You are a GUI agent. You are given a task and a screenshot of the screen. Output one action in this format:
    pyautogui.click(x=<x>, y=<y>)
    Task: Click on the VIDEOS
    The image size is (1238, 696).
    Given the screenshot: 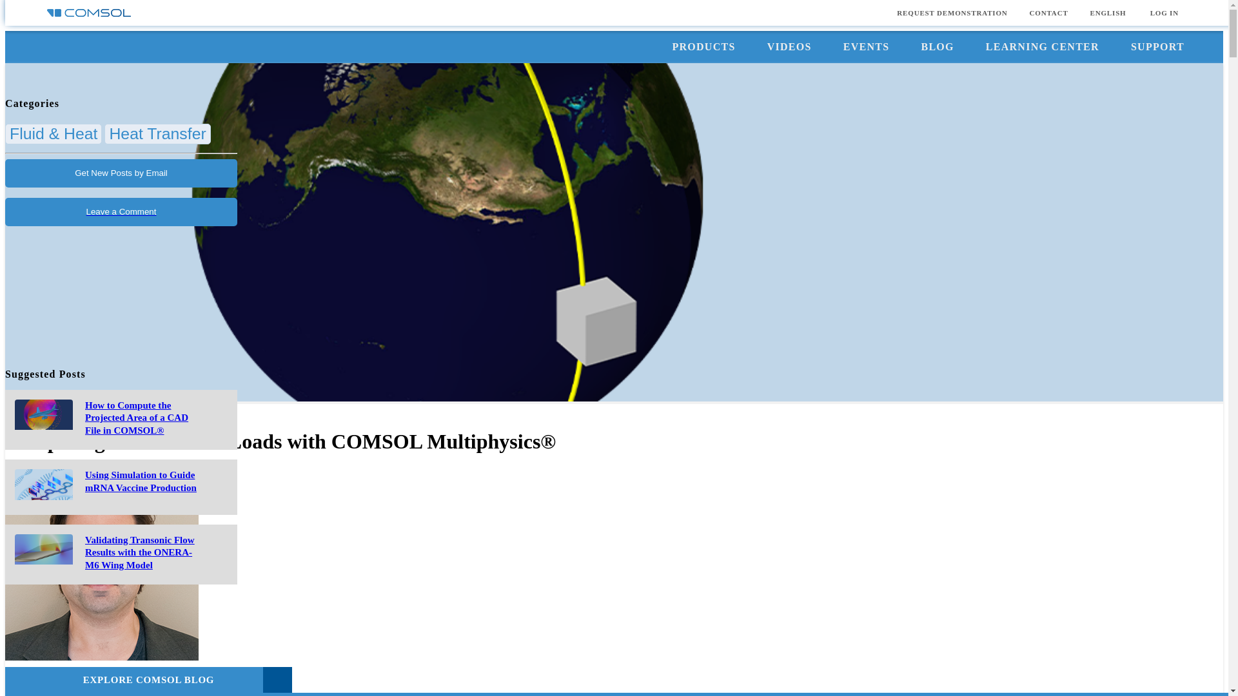 What is the action you would take?
    pyautogui.click(x=789, y=46)
    